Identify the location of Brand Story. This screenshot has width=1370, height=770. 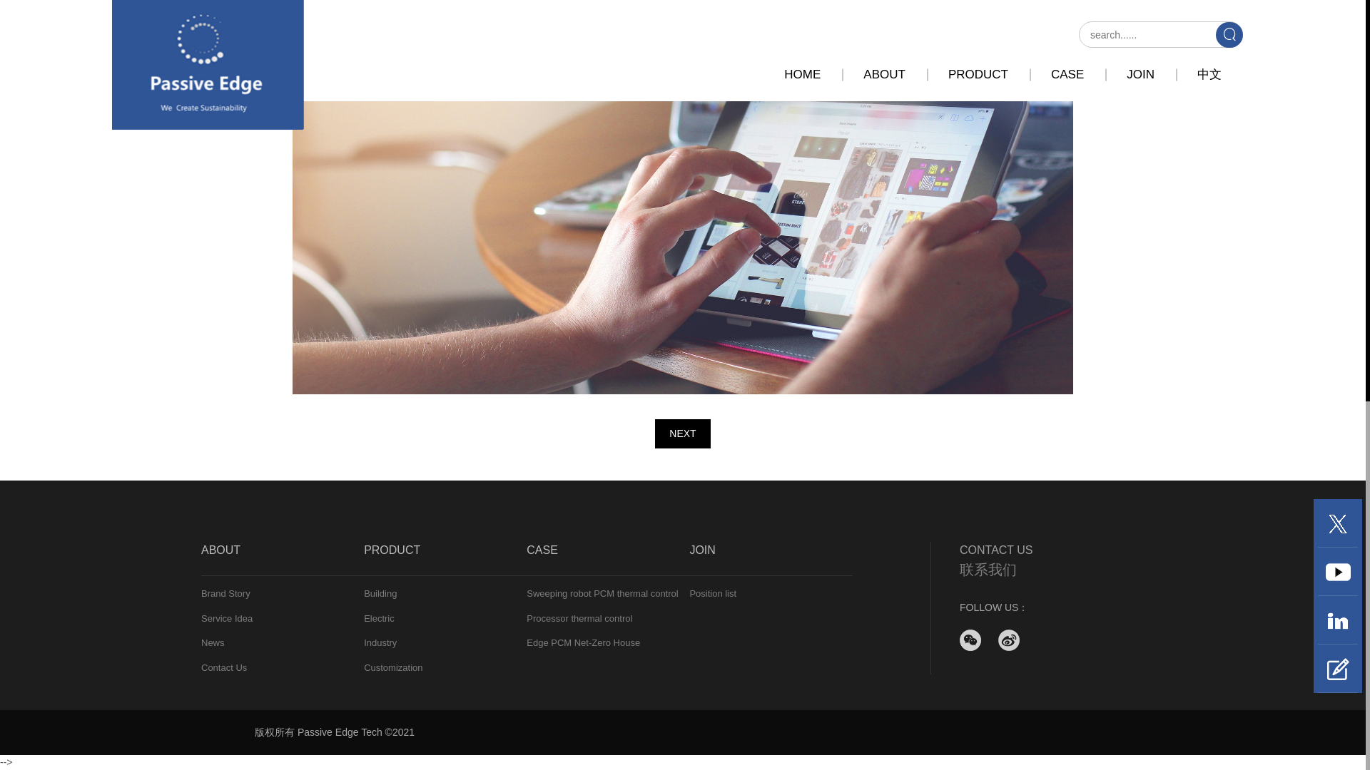
(283, 593).